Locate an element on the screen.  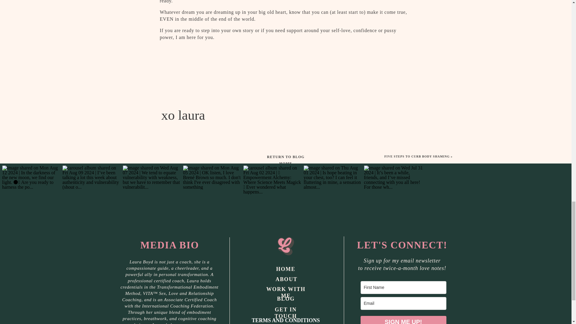
WORK WITH ME is located at coordinates (286, 289).